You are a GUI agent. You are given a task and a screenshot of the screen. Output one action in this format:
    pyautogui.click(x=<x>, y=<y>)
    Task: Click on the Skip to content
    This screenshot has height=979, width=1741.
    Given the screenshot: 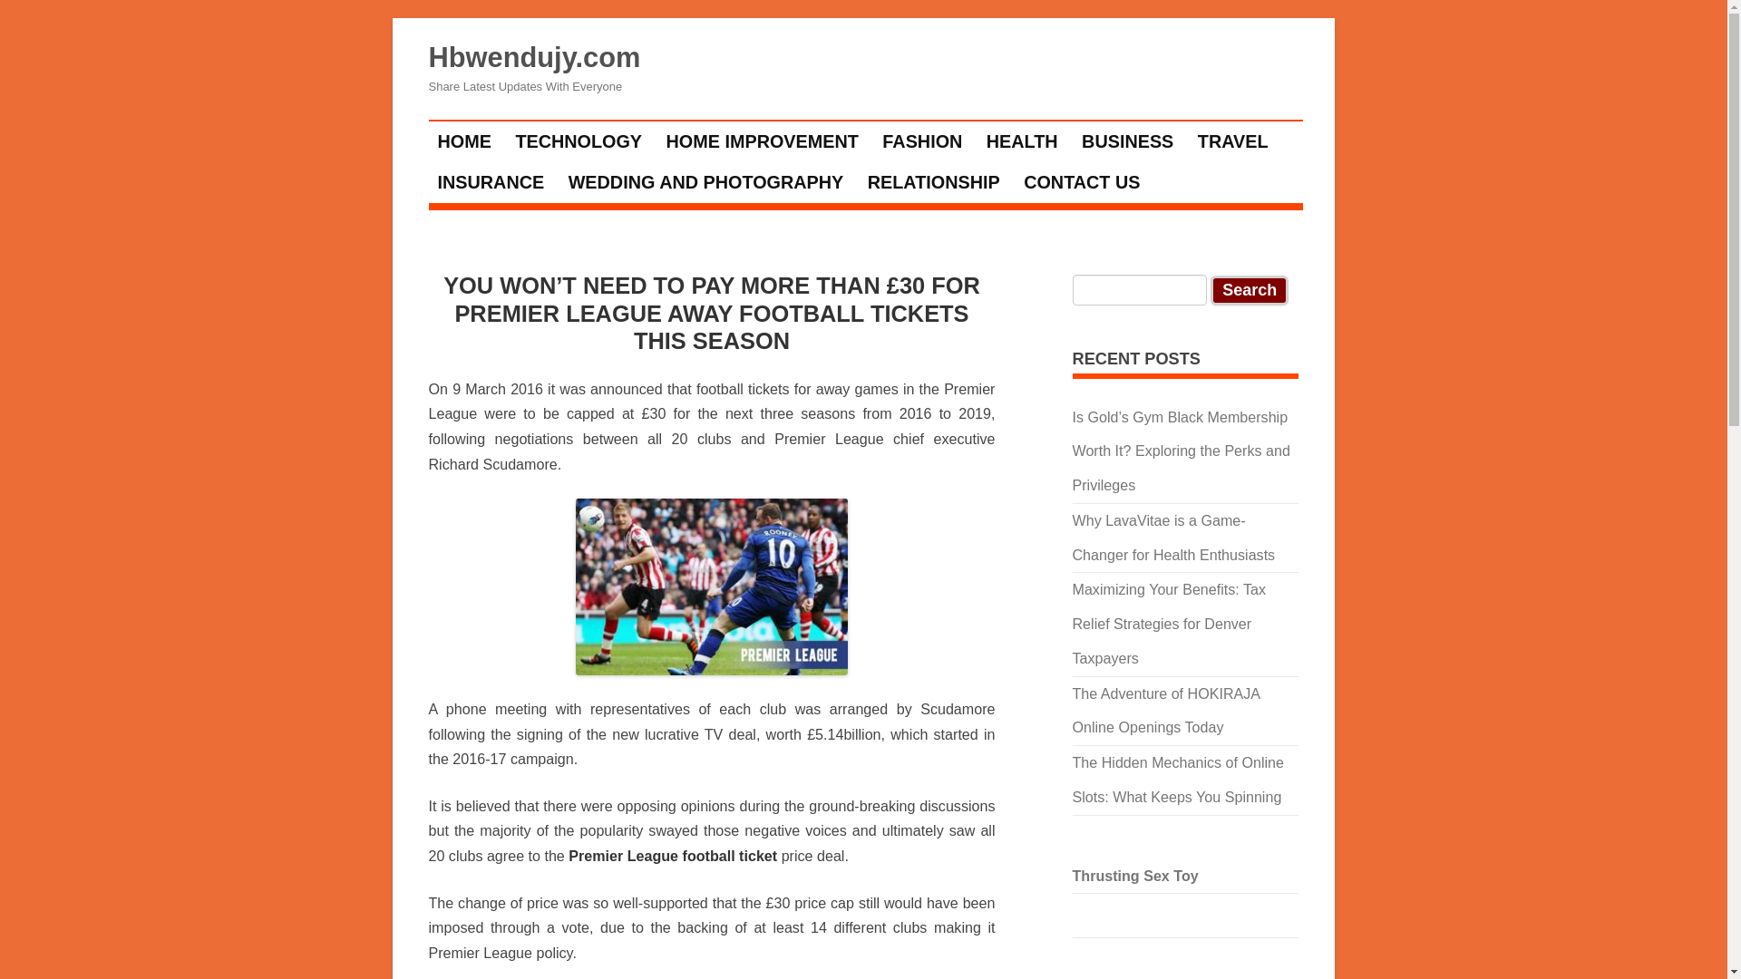 What is the action you would take?
    pyautogui.click(x=916, y=126)
    